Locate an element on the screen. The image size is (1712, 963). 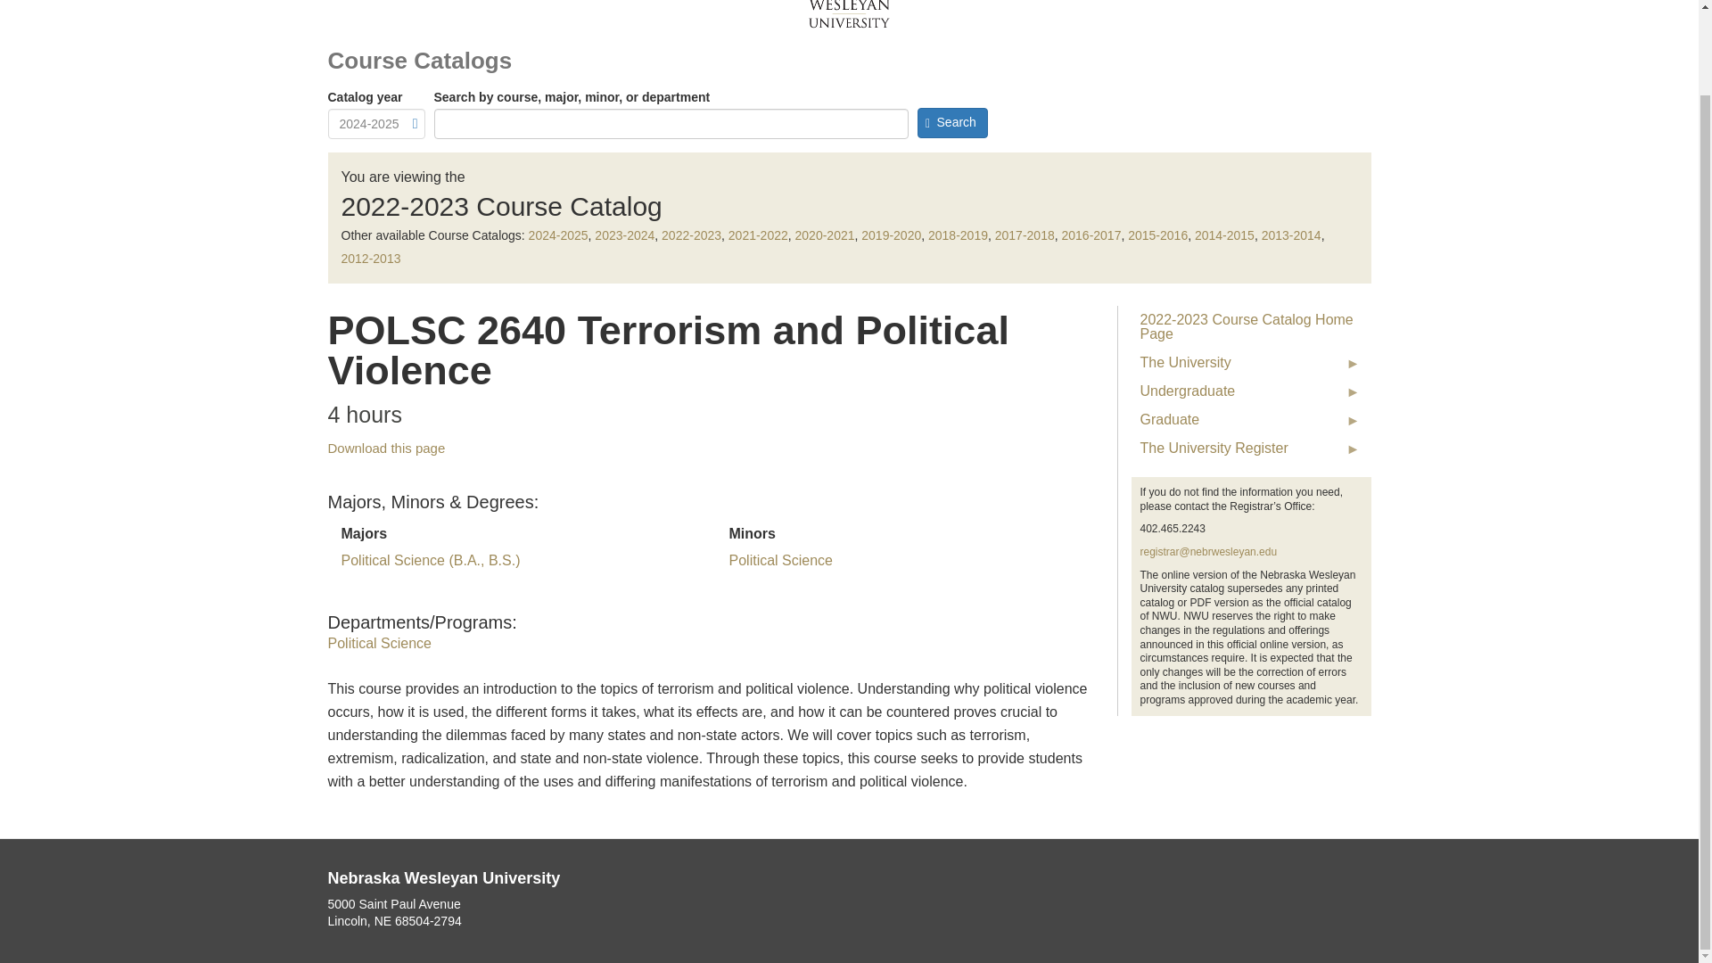
2012-2013 is located at coordinates (371, 259).